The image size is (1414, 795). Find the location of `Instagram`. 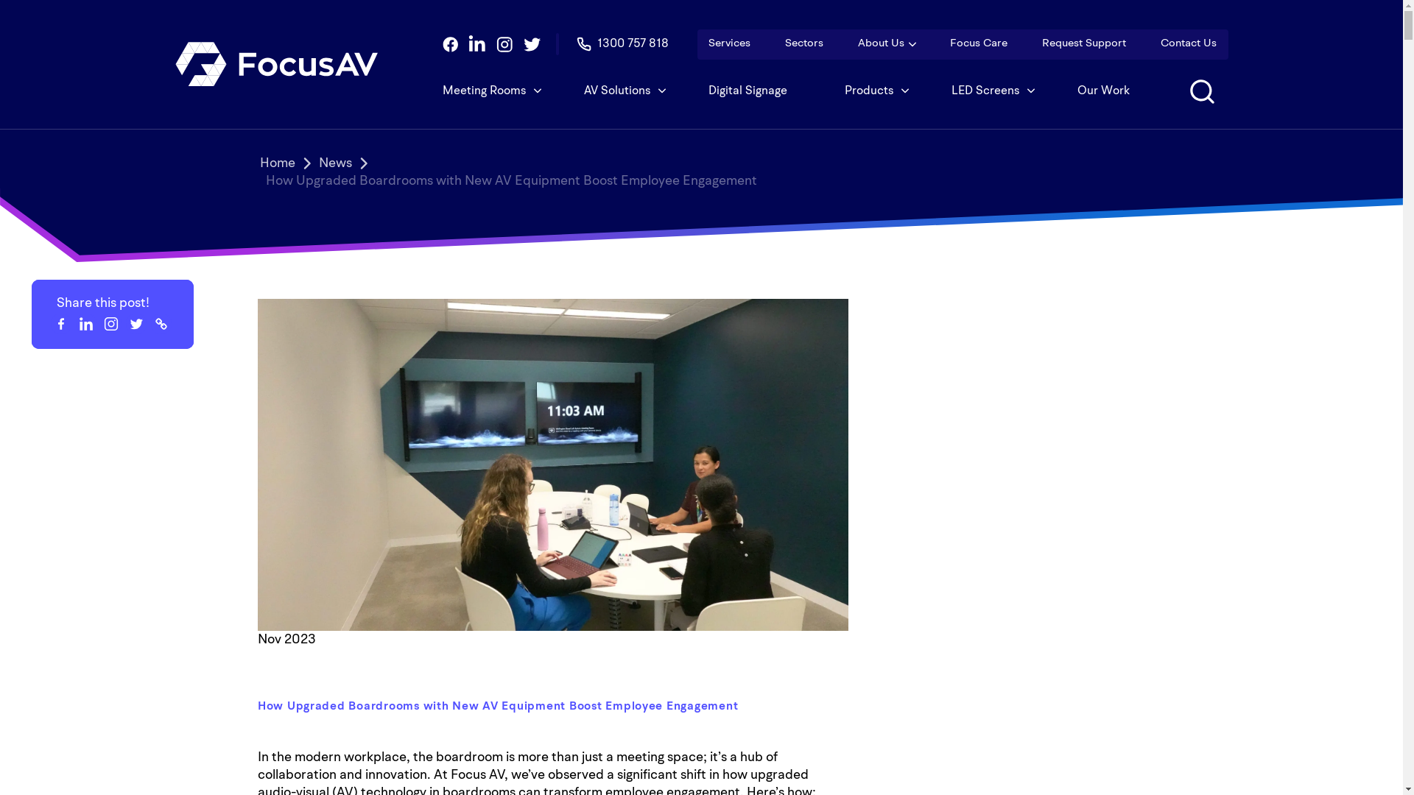

Instagram is located at coordinates (110, 324).